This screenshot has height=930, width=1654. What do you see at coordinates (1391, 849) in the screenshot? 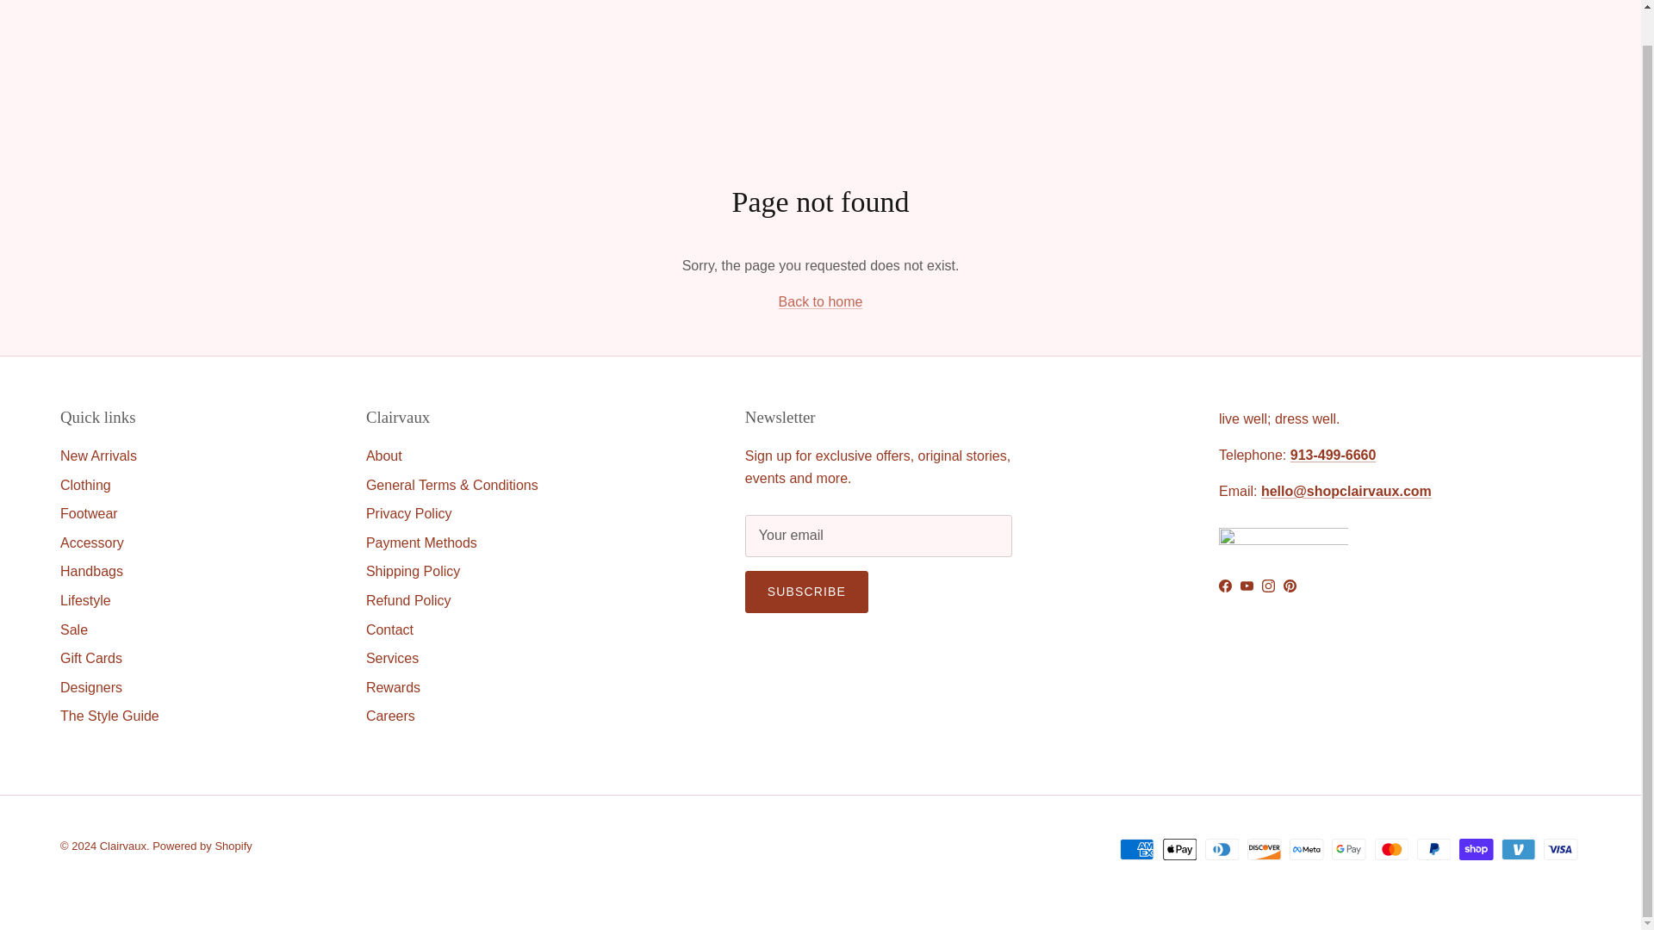
I see `Mastercard` at bounding box center [1391, 849].